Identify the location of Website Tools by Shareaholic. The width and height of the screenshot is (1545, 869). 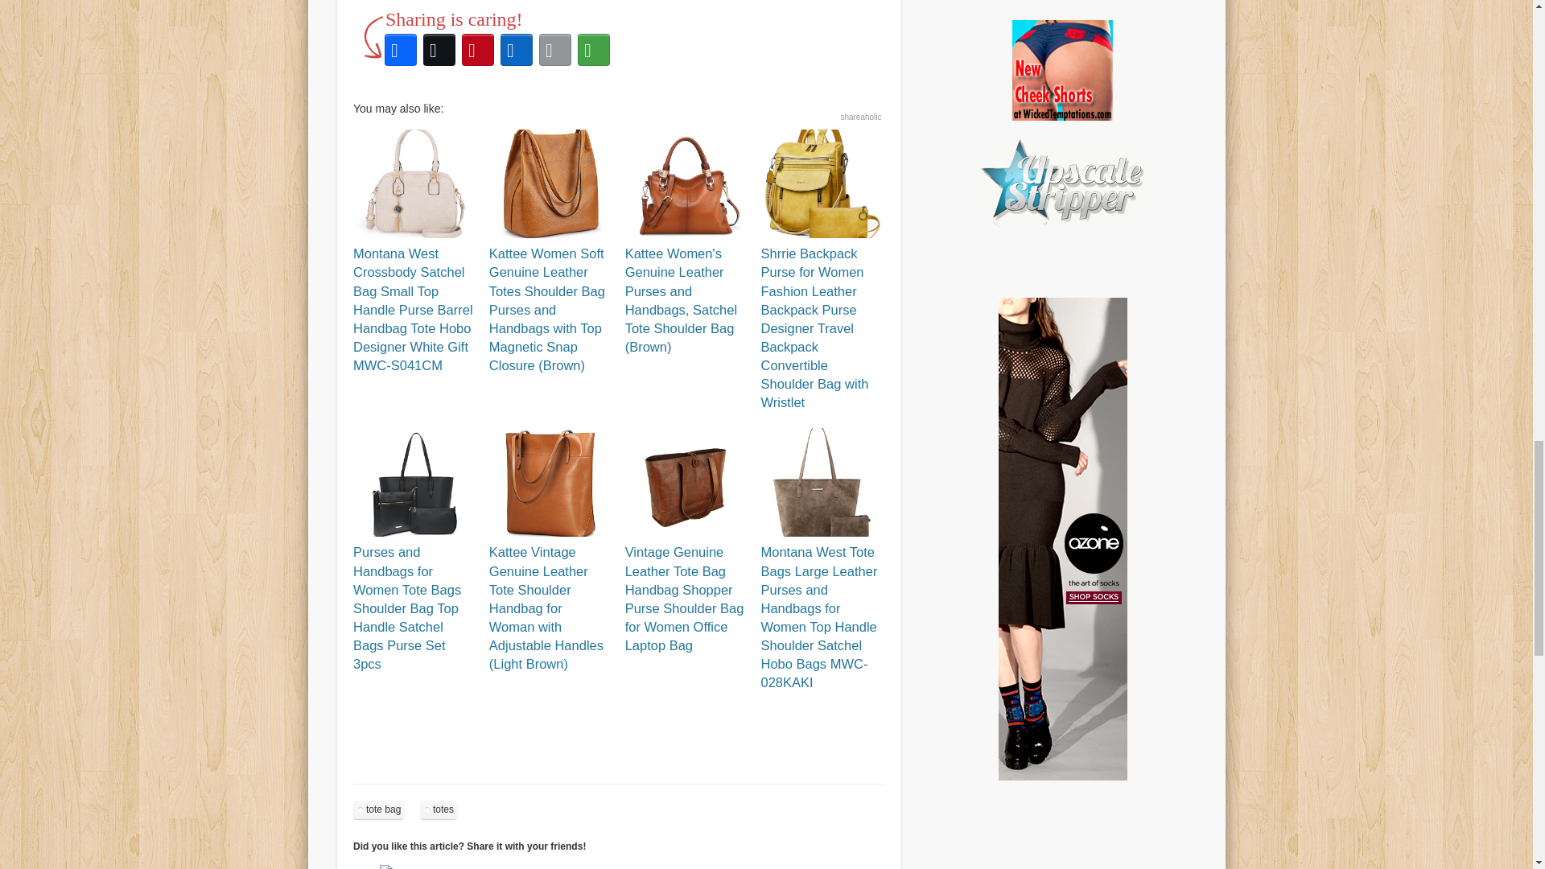
(860, 117).